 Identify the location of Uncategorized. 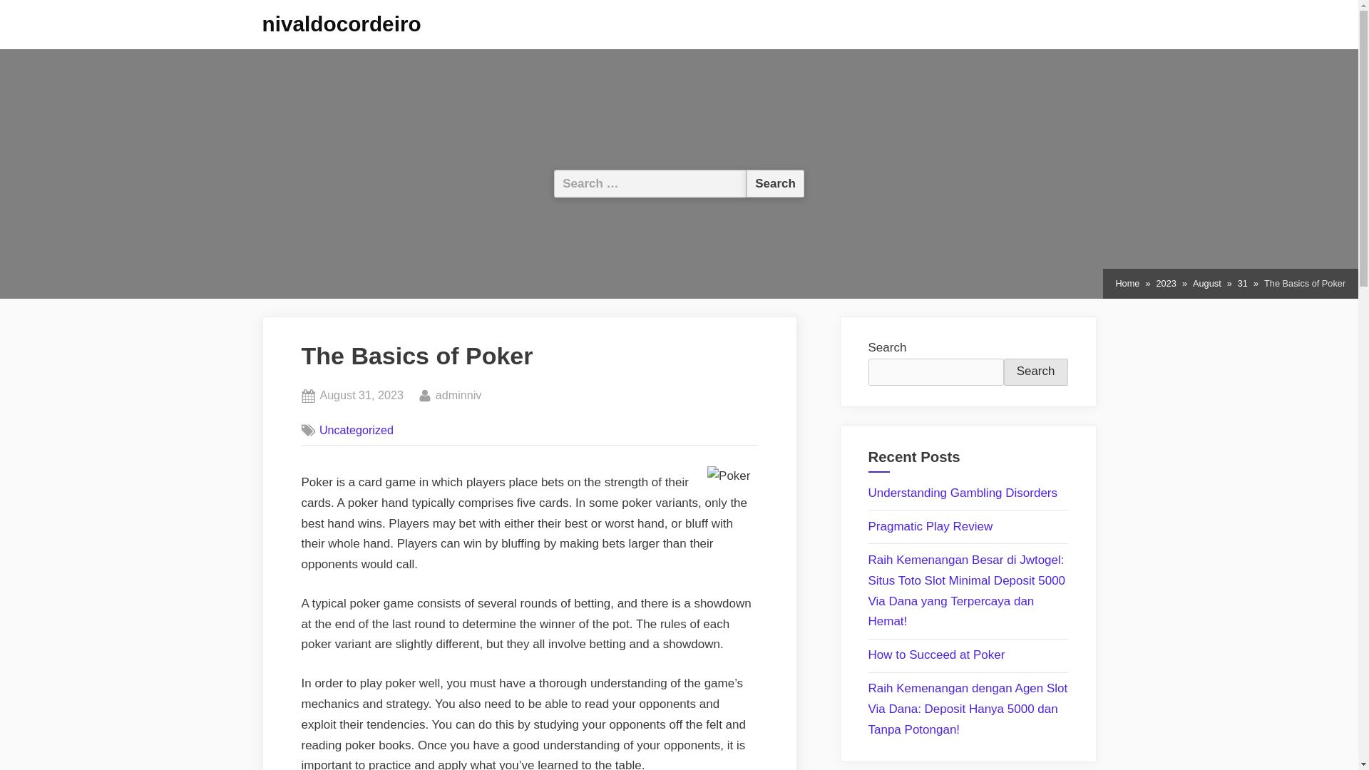
(357, 430).